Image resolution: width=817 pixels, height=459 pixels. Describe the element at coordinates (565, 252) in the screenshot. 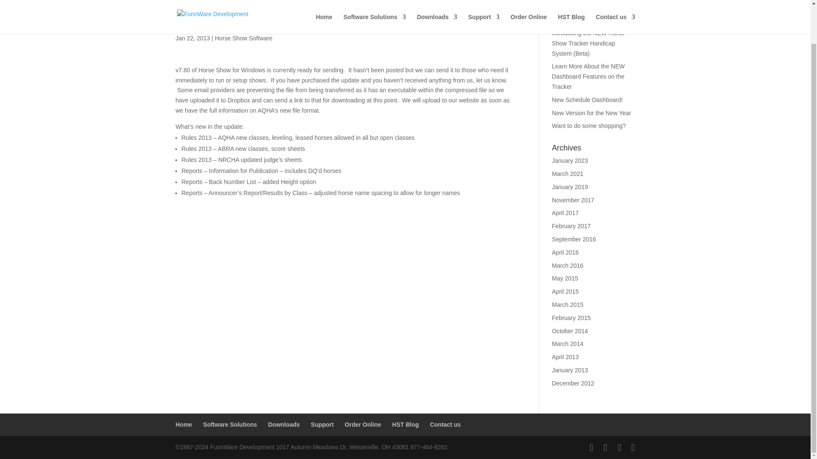

I see `April 2016` at that location.